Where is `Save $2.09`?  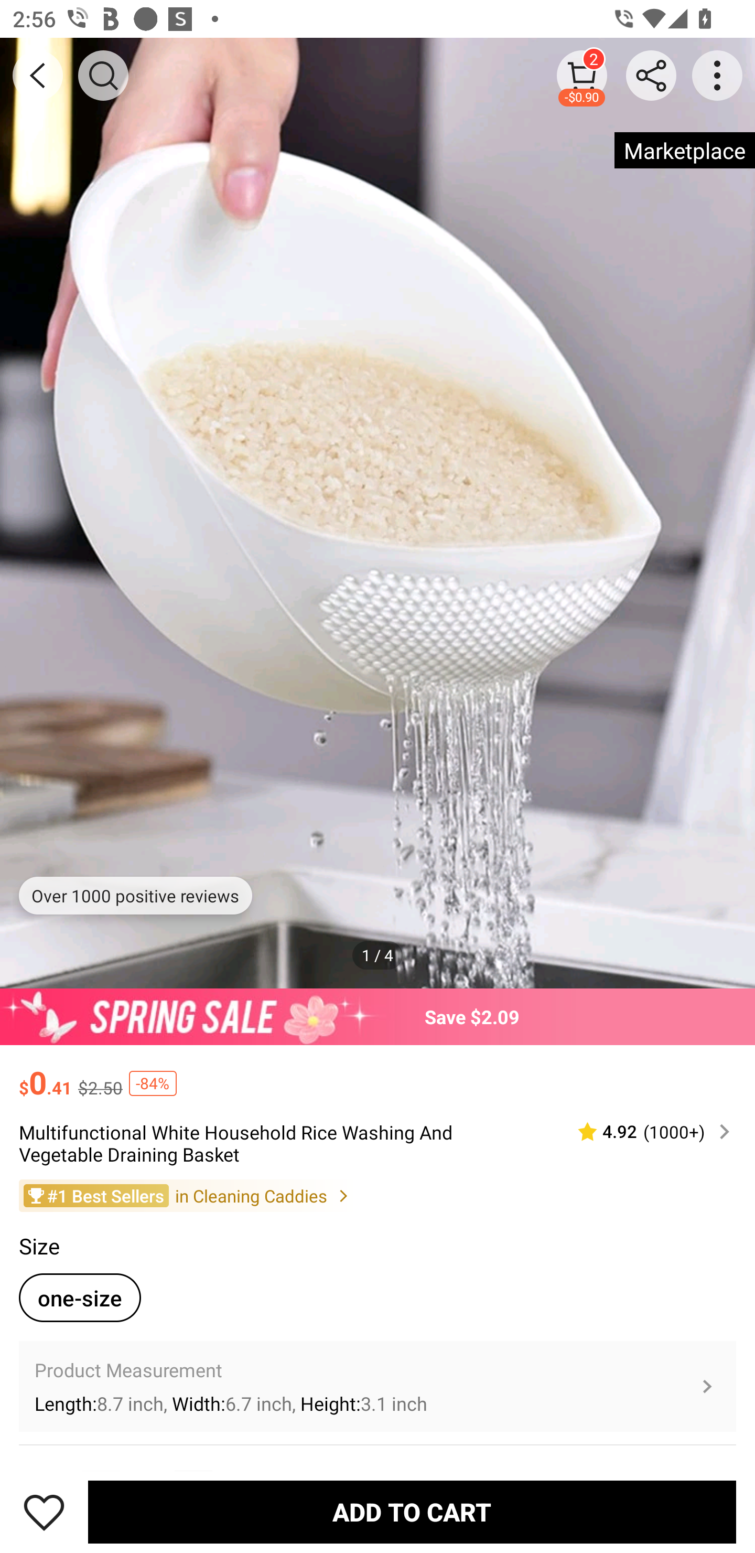 Save $2.09 is located at coordinates (377, 1016).